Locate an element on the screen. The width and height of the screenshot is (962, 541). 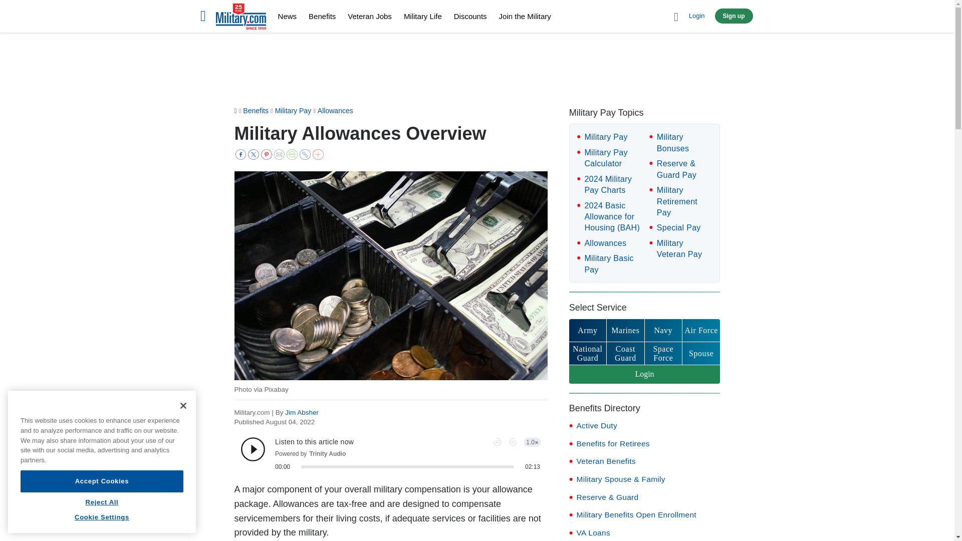
Space Force login link is located at coordinates (663, 353).